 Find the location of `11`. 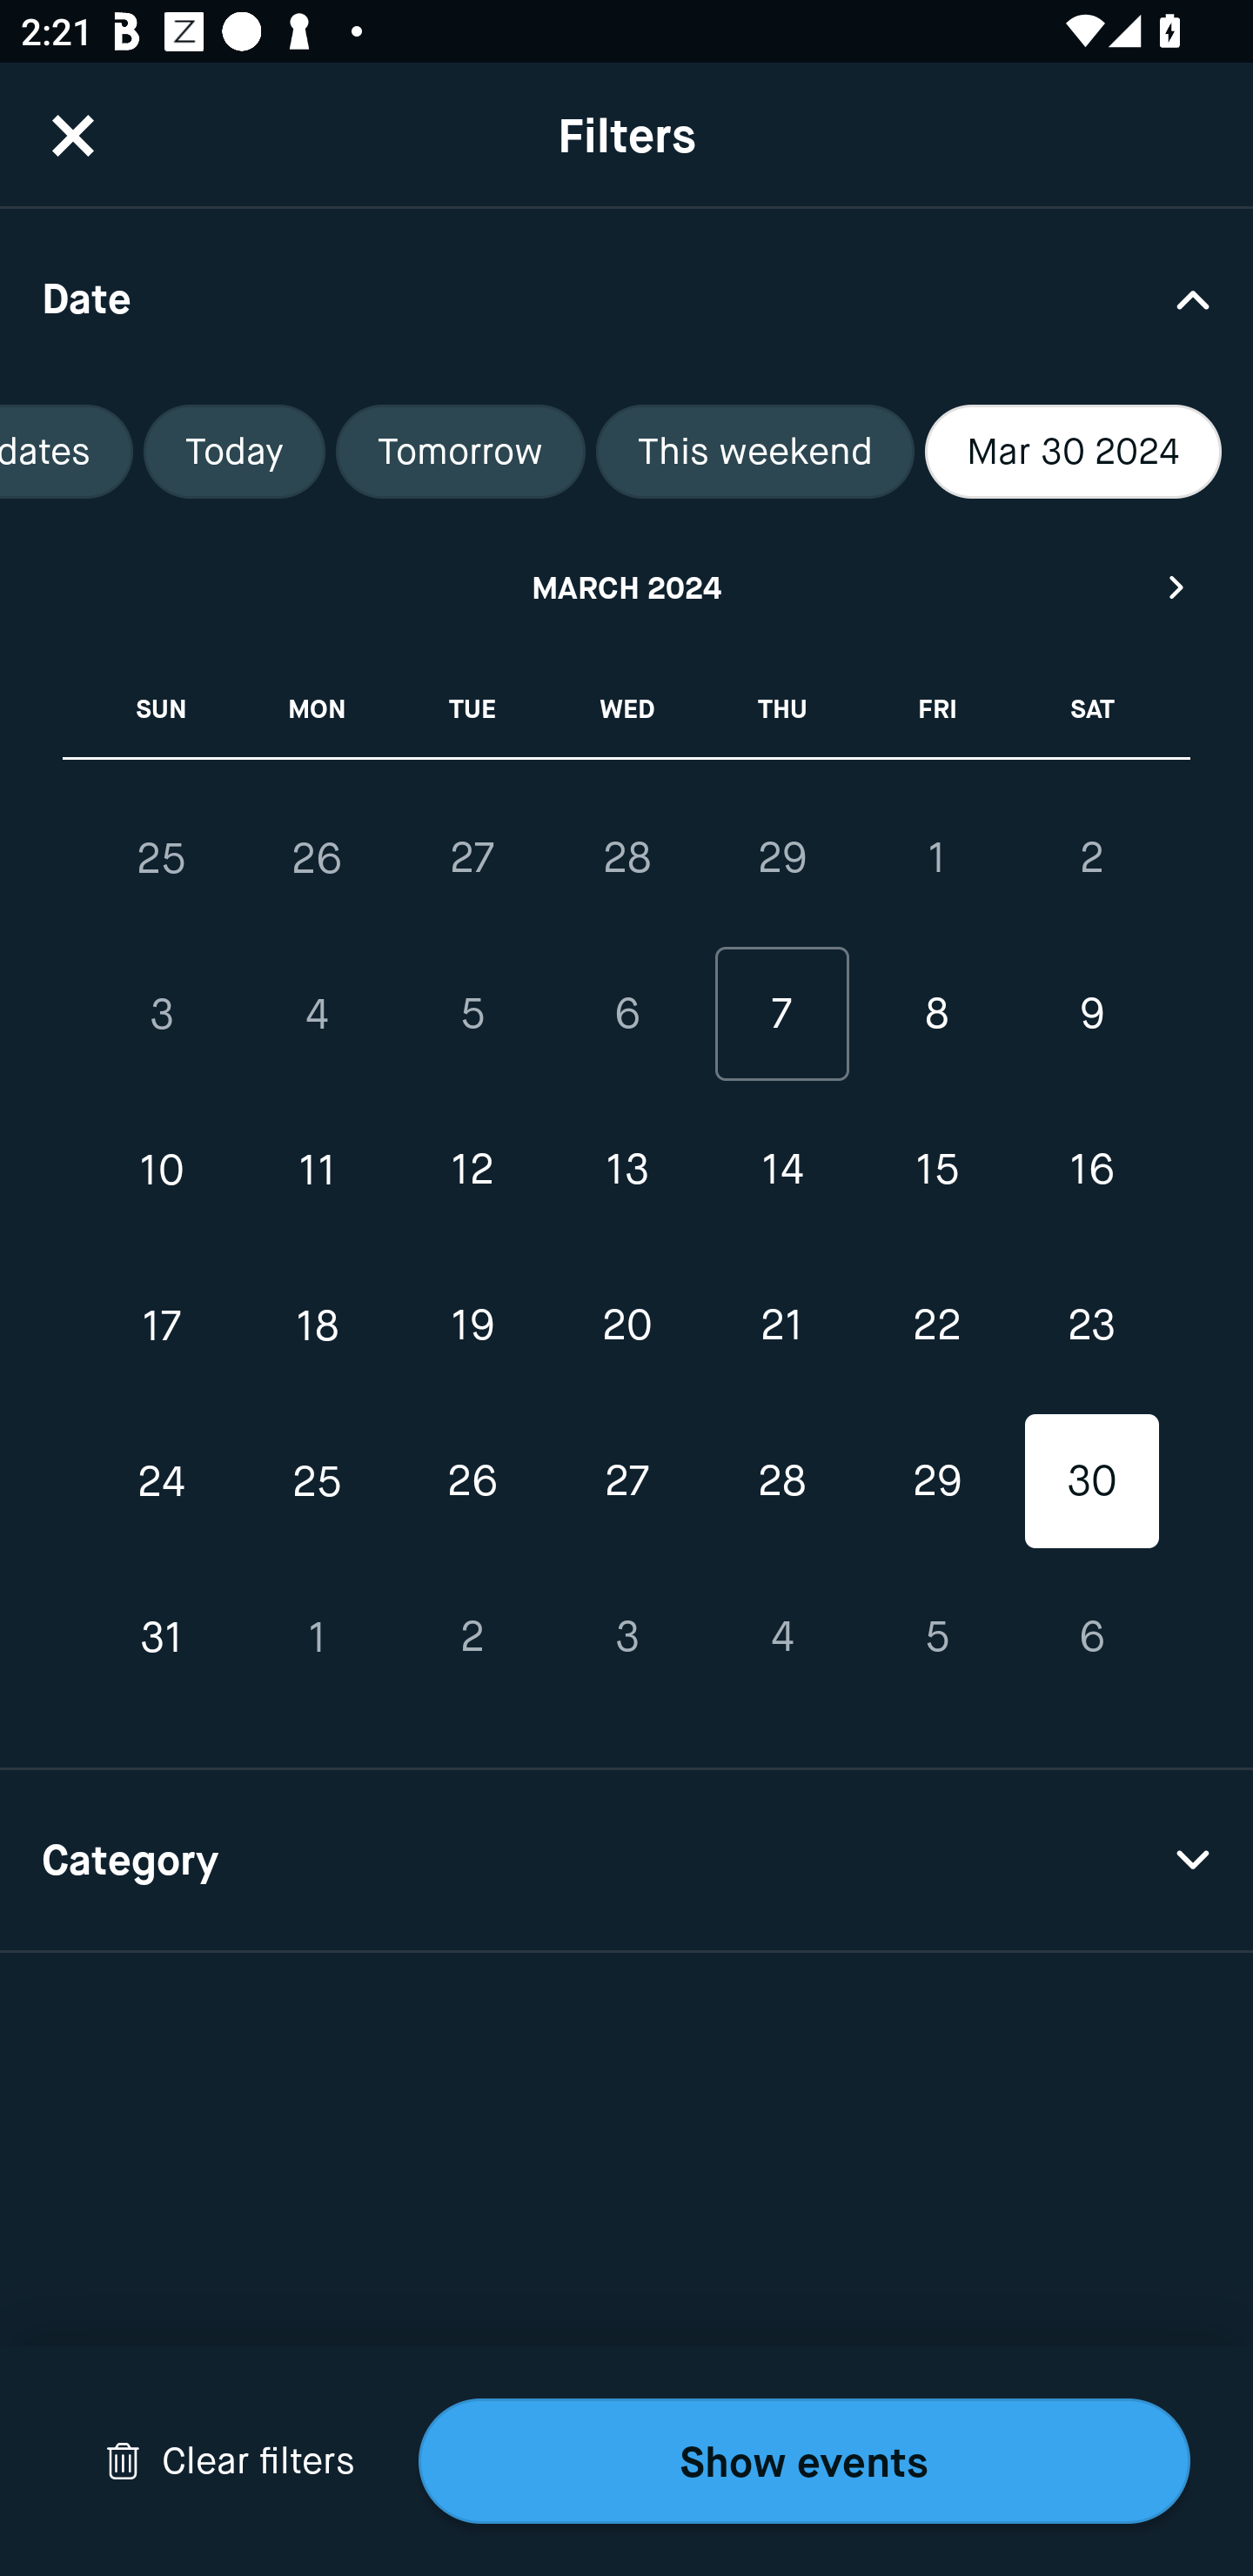

11 is located at coordinates (317, 1170).